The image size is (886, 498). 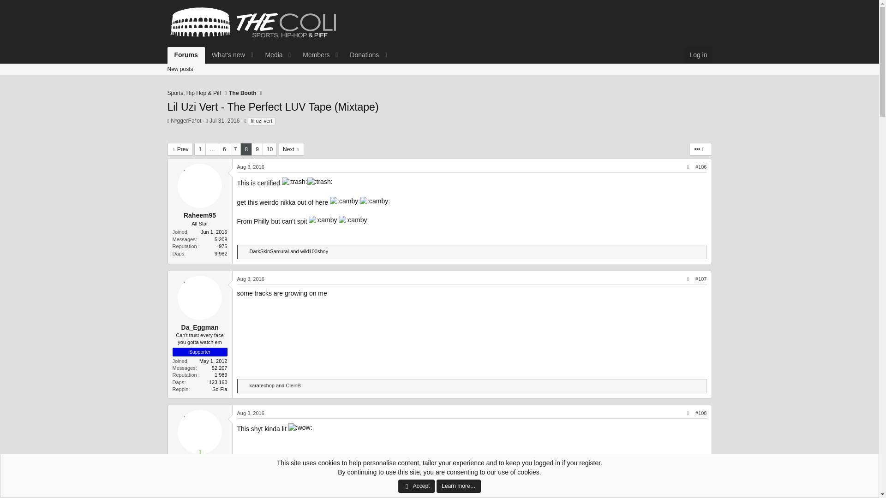 I want to click on What's new, so click(x=225, y=55).